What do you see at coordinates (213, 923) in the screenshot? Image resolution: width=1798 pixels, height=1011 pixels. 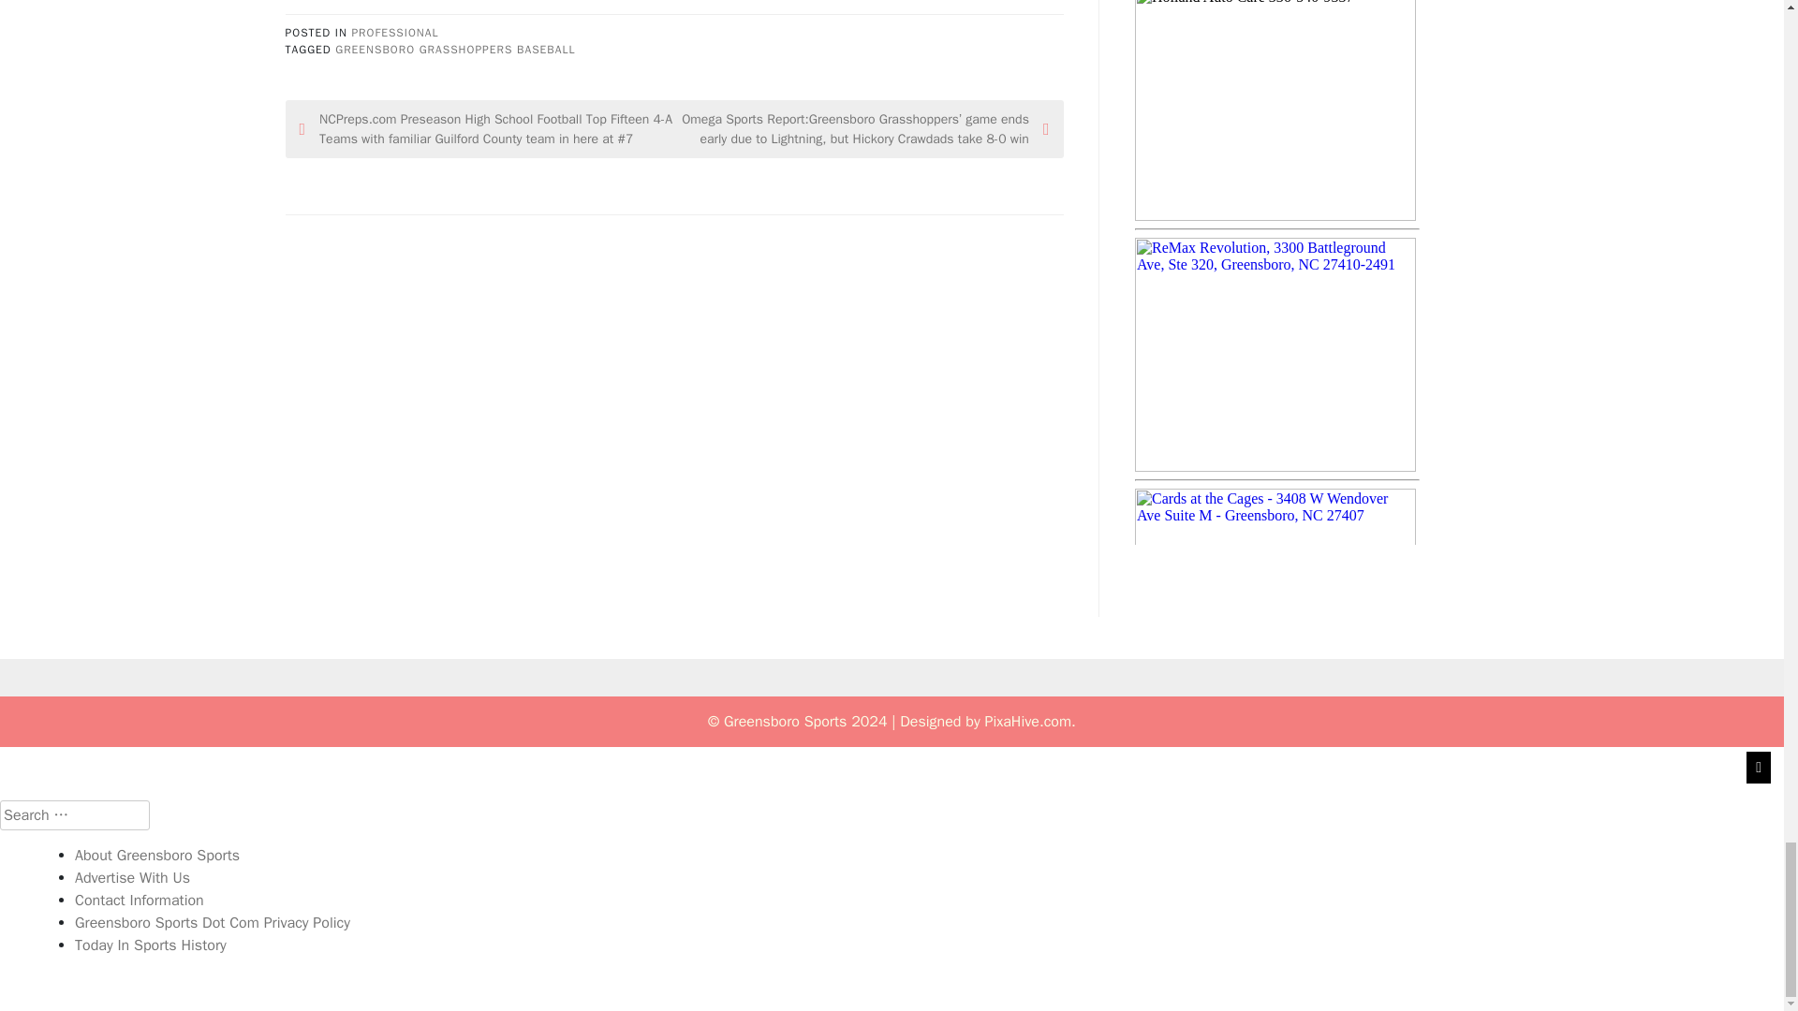 I see `Greensboro Sports Dot Com Privacy Policy` at bounding box center [213, 923].